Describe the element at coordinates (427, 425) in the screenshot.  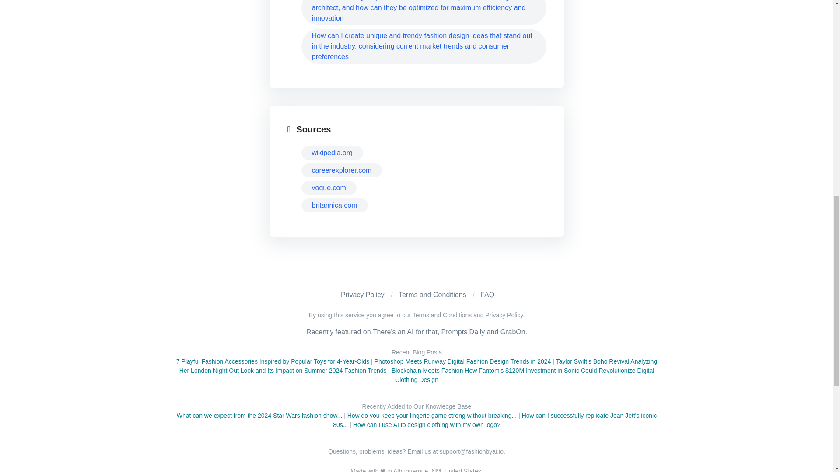
I see `How can I use AI to design clothing with my own logo?` at that location.